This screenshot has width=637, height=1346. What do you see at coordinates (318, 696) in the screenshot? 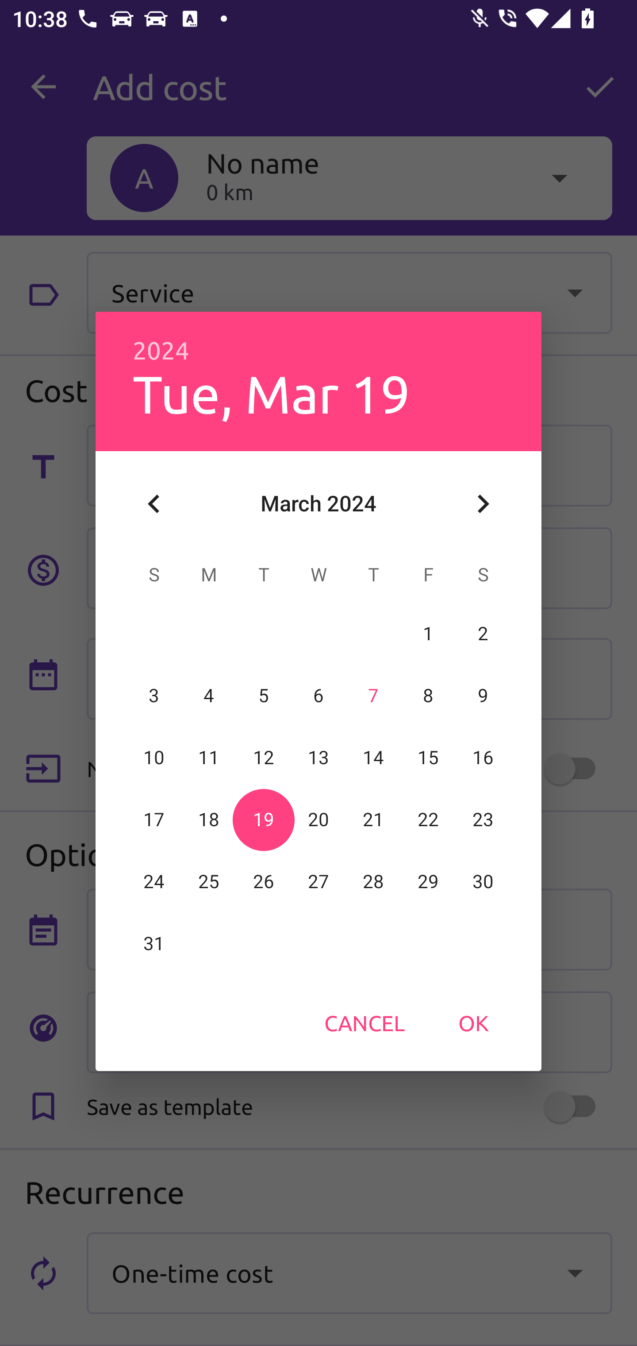
I see `6 06 March 2024` at bounding box center [318, 696].